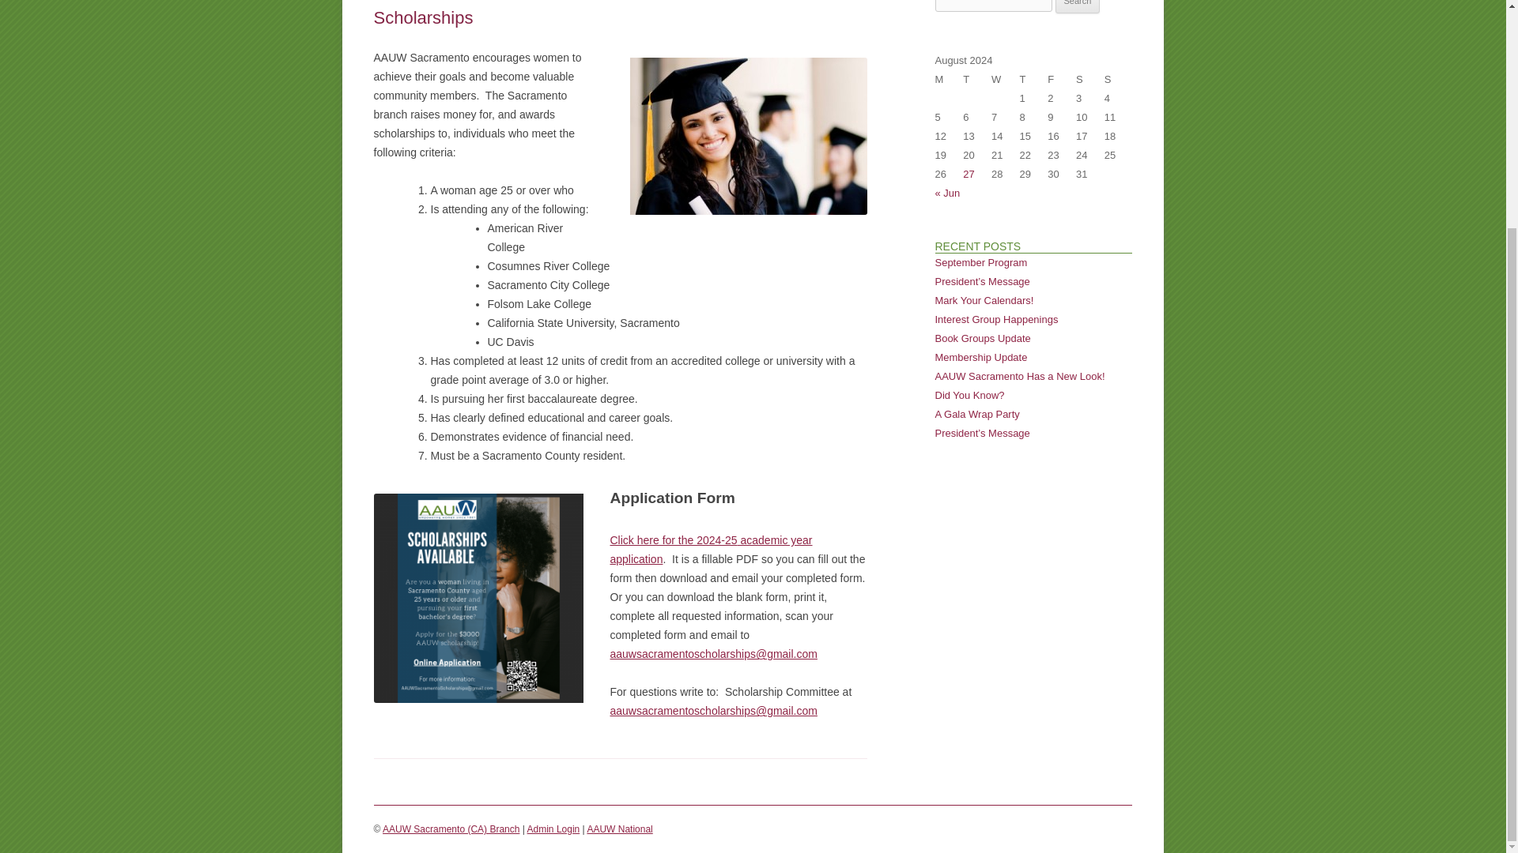 This screenshot has width=1518, height=853. I want to click on Wednesday, so click(1006, 79).